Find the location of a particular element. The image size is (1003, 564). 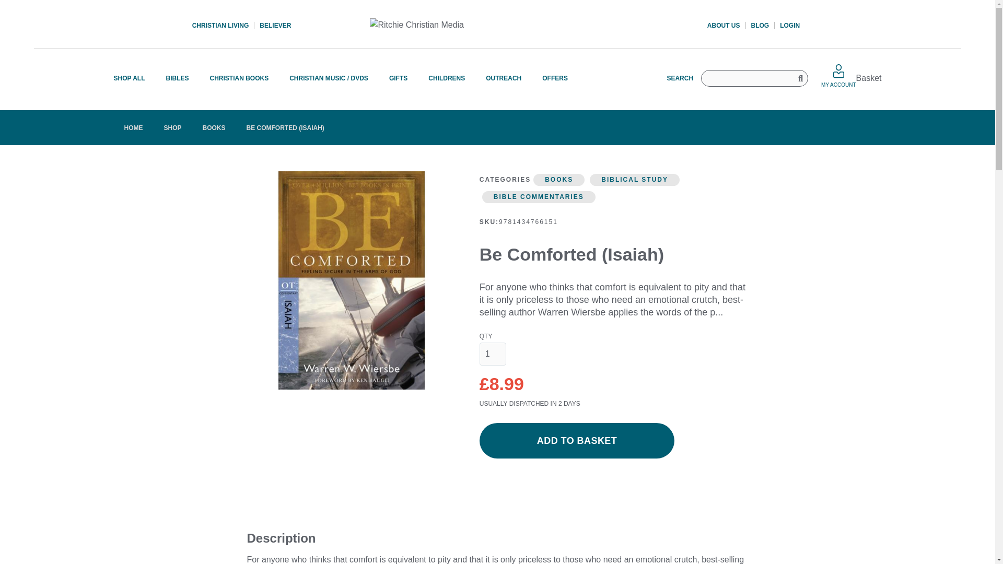

OFFERS is located at coordinates (550, 78).